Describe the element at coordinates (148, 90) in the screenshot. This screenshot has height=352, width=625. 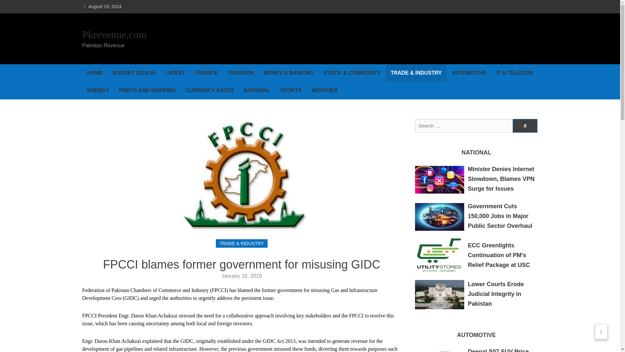
I see `PORTS AND SHIPPING` at that location.